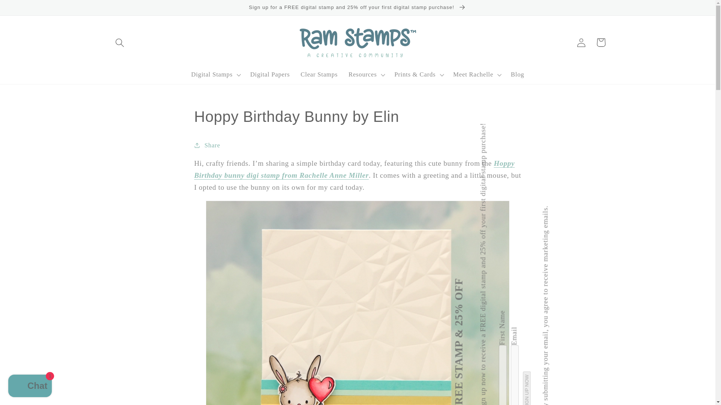 The image size is (721, 405). What do you see at coordinates (27, 10) in the screenshot?
I see `Skip to content` at bounding box center [27, 10].